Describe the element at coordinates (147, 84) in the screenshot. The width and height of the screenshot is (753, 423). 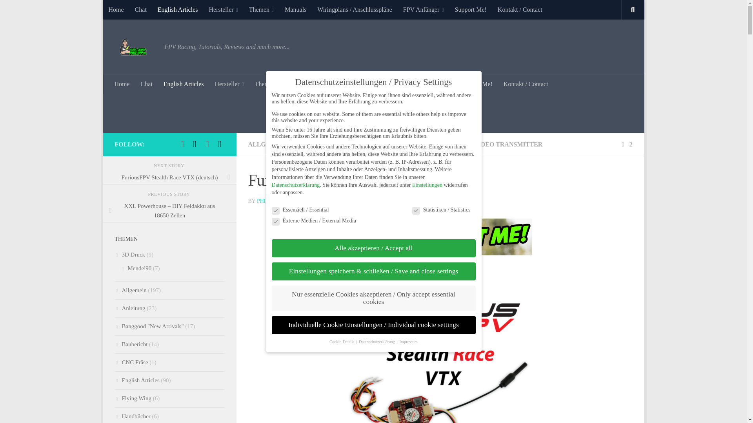
I see `Chat` at that location.